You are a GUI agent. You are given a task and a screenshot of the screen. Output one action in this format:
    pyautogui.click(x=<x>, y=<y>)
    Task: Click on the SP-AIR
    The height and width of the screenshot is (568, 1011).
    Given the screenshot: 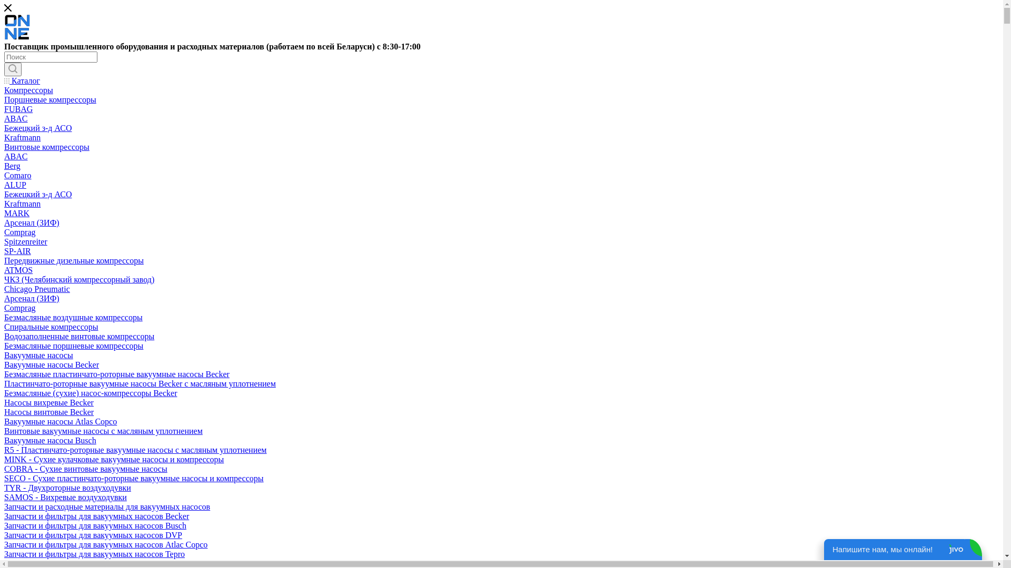 What is the action you would take?
    pyautogui.click(x=18, y=251)
    